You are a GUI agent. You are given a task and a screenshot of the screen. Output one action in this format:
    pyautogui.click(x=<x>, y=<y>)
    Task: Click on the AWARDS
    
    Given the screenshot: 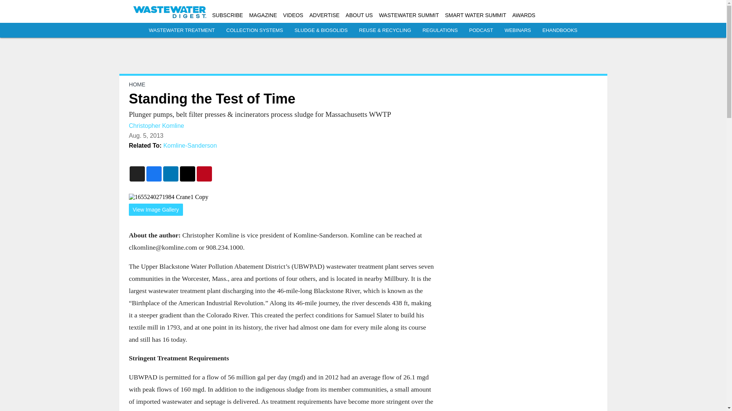 What is the action you would take?
    pyautogui.click(x=524, y=15)
    